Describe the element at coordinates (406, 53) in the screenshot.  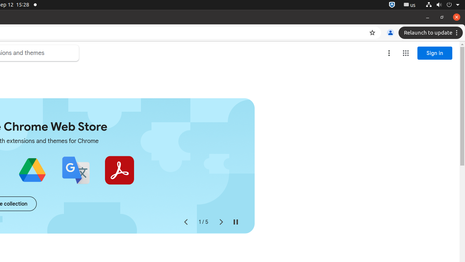
I see `Google apps` at that location.